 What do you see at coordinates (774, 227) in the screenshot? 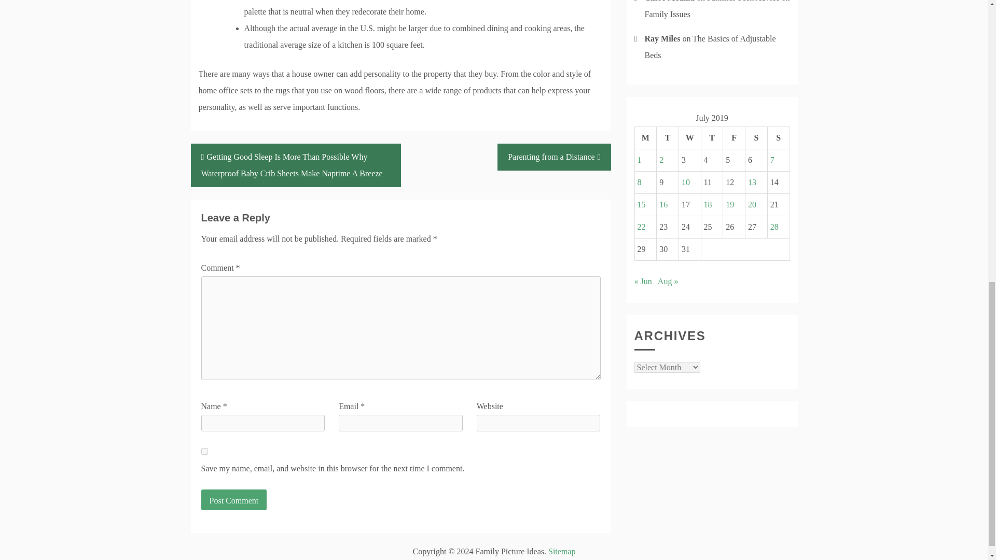
I see `28` at bounding box center [774, 227].